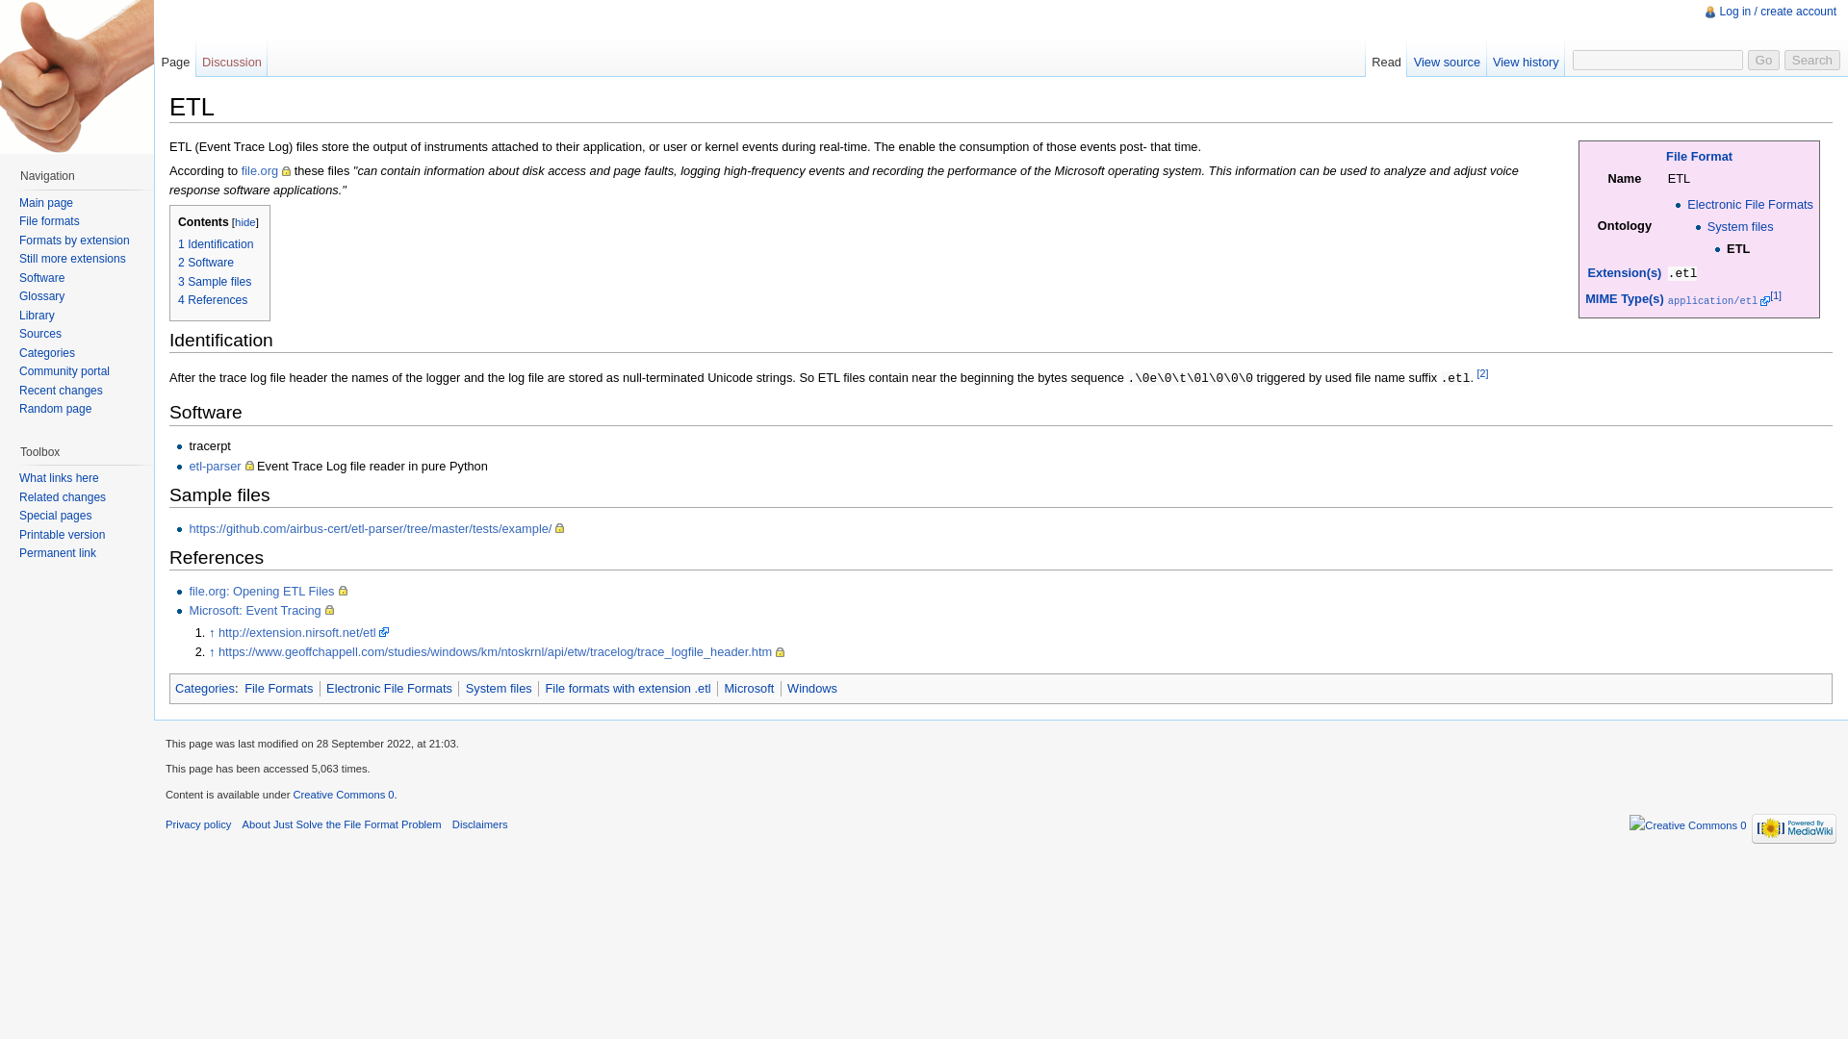 The height and width of the screenshot is (1039, 1848). I want to click on Categories, so click(204, 688).